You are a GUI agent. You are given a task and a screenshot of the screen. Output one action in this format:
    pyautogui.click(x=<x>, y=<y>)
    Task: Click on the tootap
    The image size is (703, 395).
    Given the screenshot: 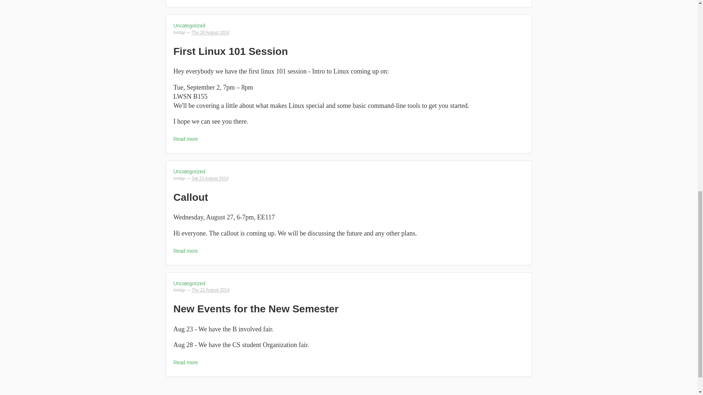 What is the action you would take?
    pyautogui.click(x=179, y=290)
    